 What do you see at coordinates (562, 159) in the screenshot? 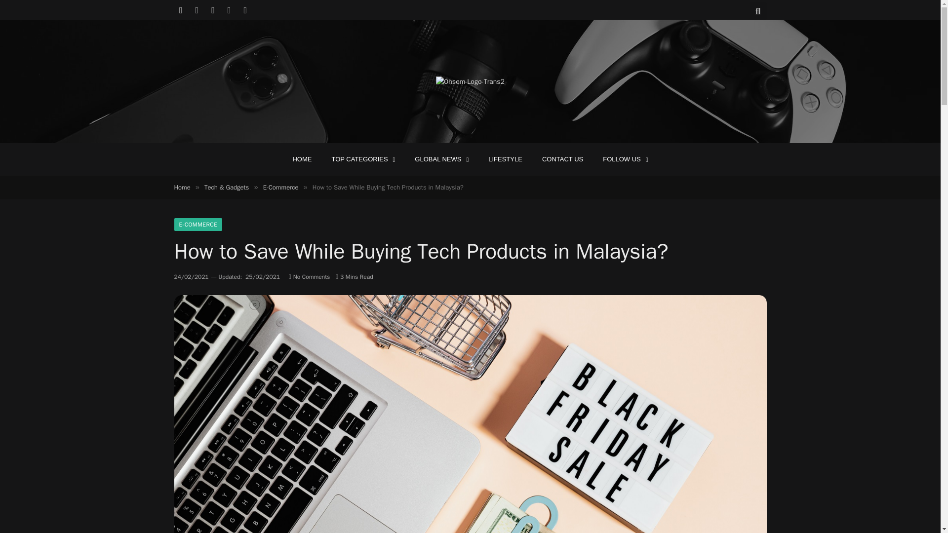
I see `CONTACT US` at bounding box center [562, 159].